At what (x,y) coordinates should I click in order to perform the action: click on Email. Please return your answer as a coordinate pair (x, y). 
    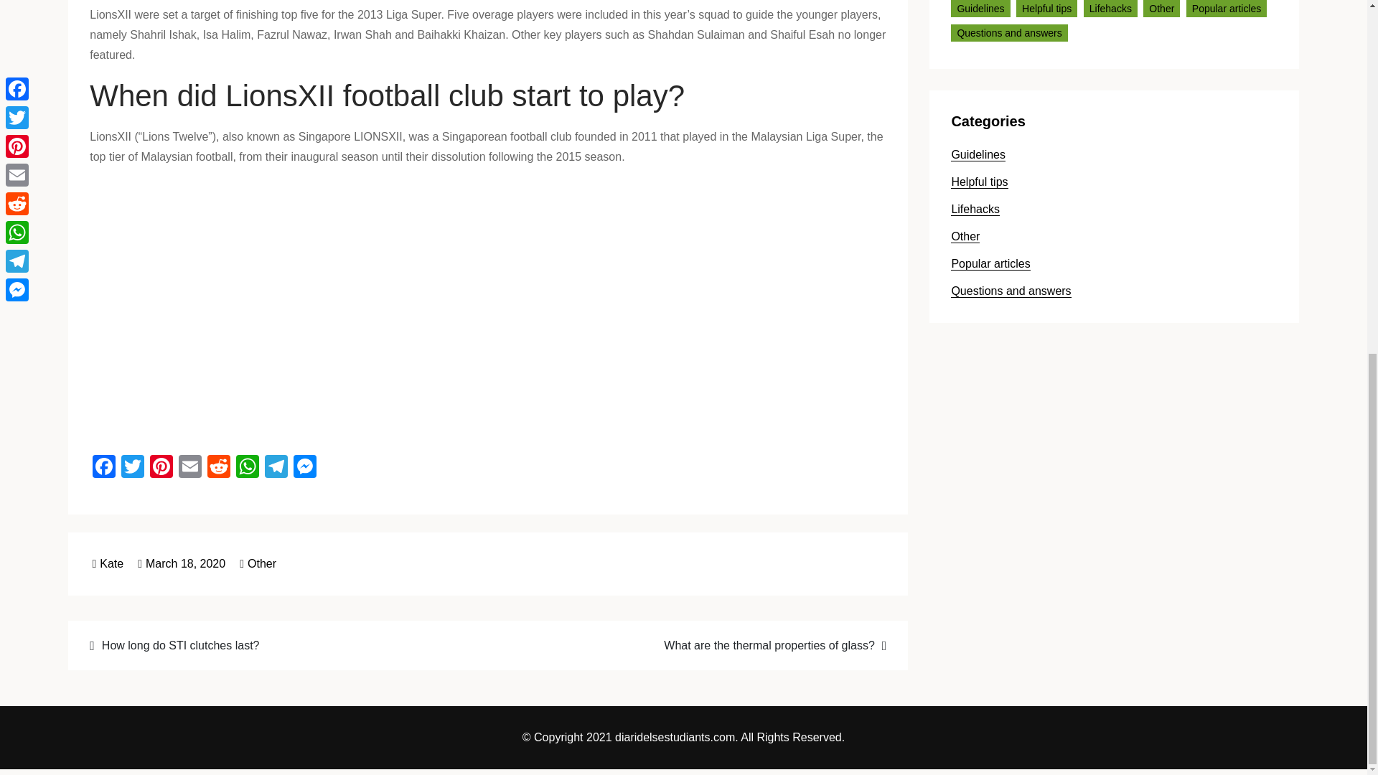
    Looking at the image, I should click on (189, 468).